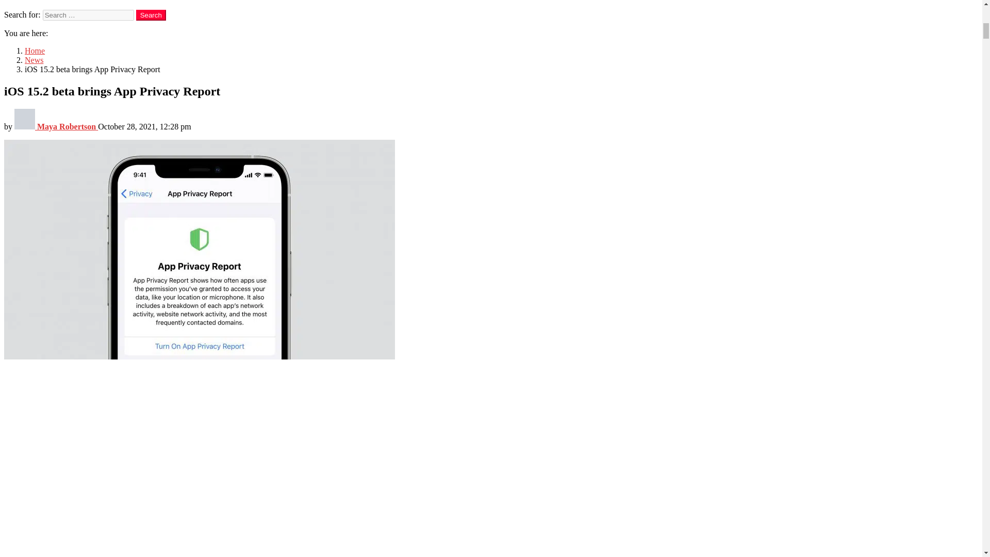 The image size is (990, 557). I want to click on Posts by Maya Robertson, so click(56, 126).